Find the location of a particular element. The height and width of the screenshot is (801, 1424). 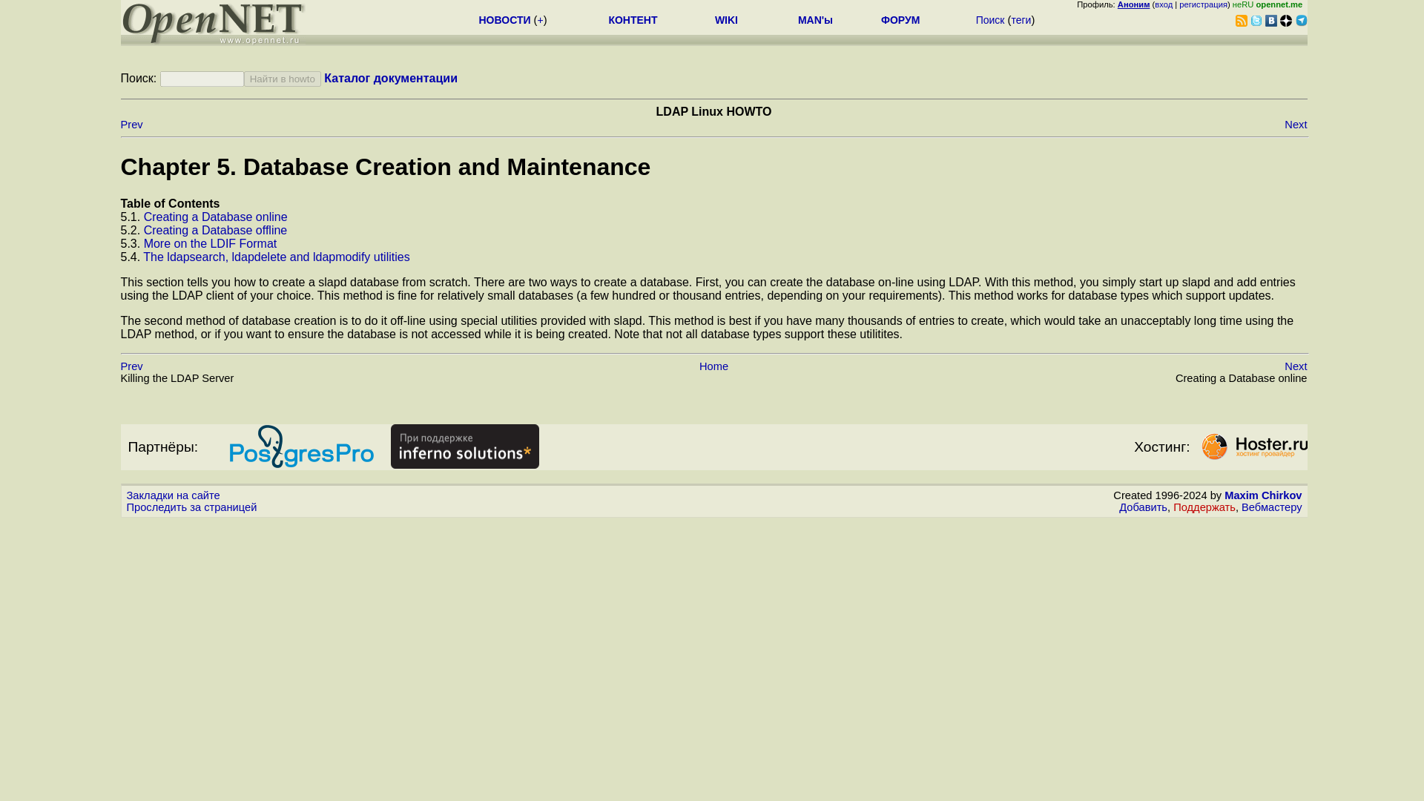

Creating a Database online is located at coordinates (215, 217).